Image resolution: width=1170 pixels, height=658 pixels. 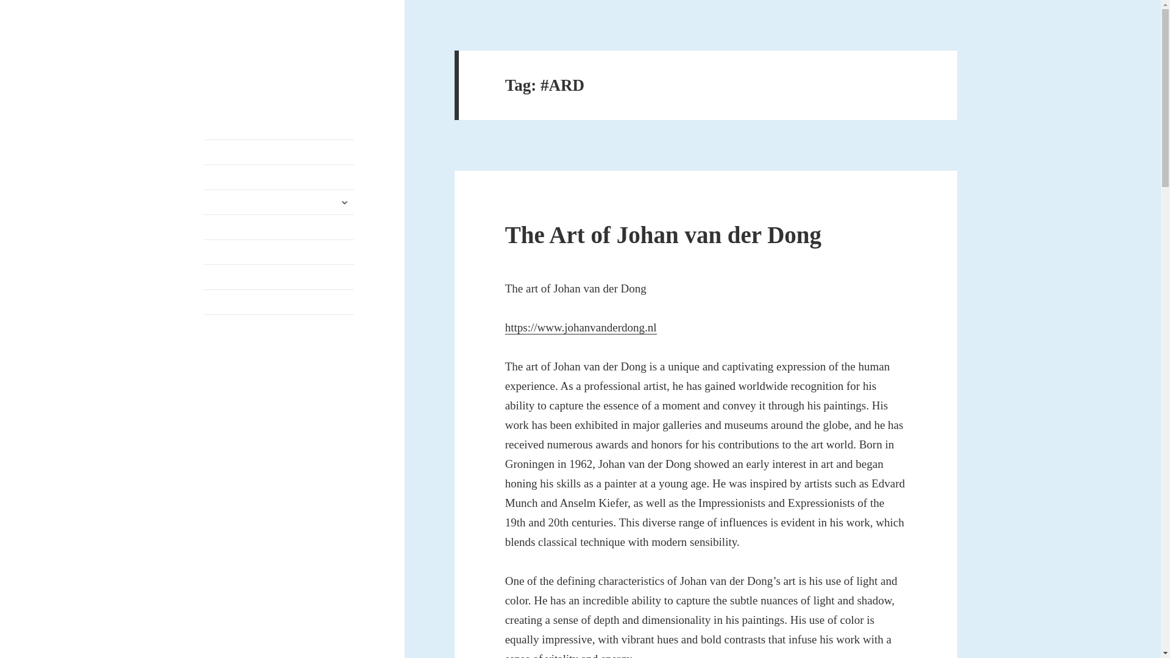 I want to click on The Art of Johan van der Dong, so click(x=663, y=235).